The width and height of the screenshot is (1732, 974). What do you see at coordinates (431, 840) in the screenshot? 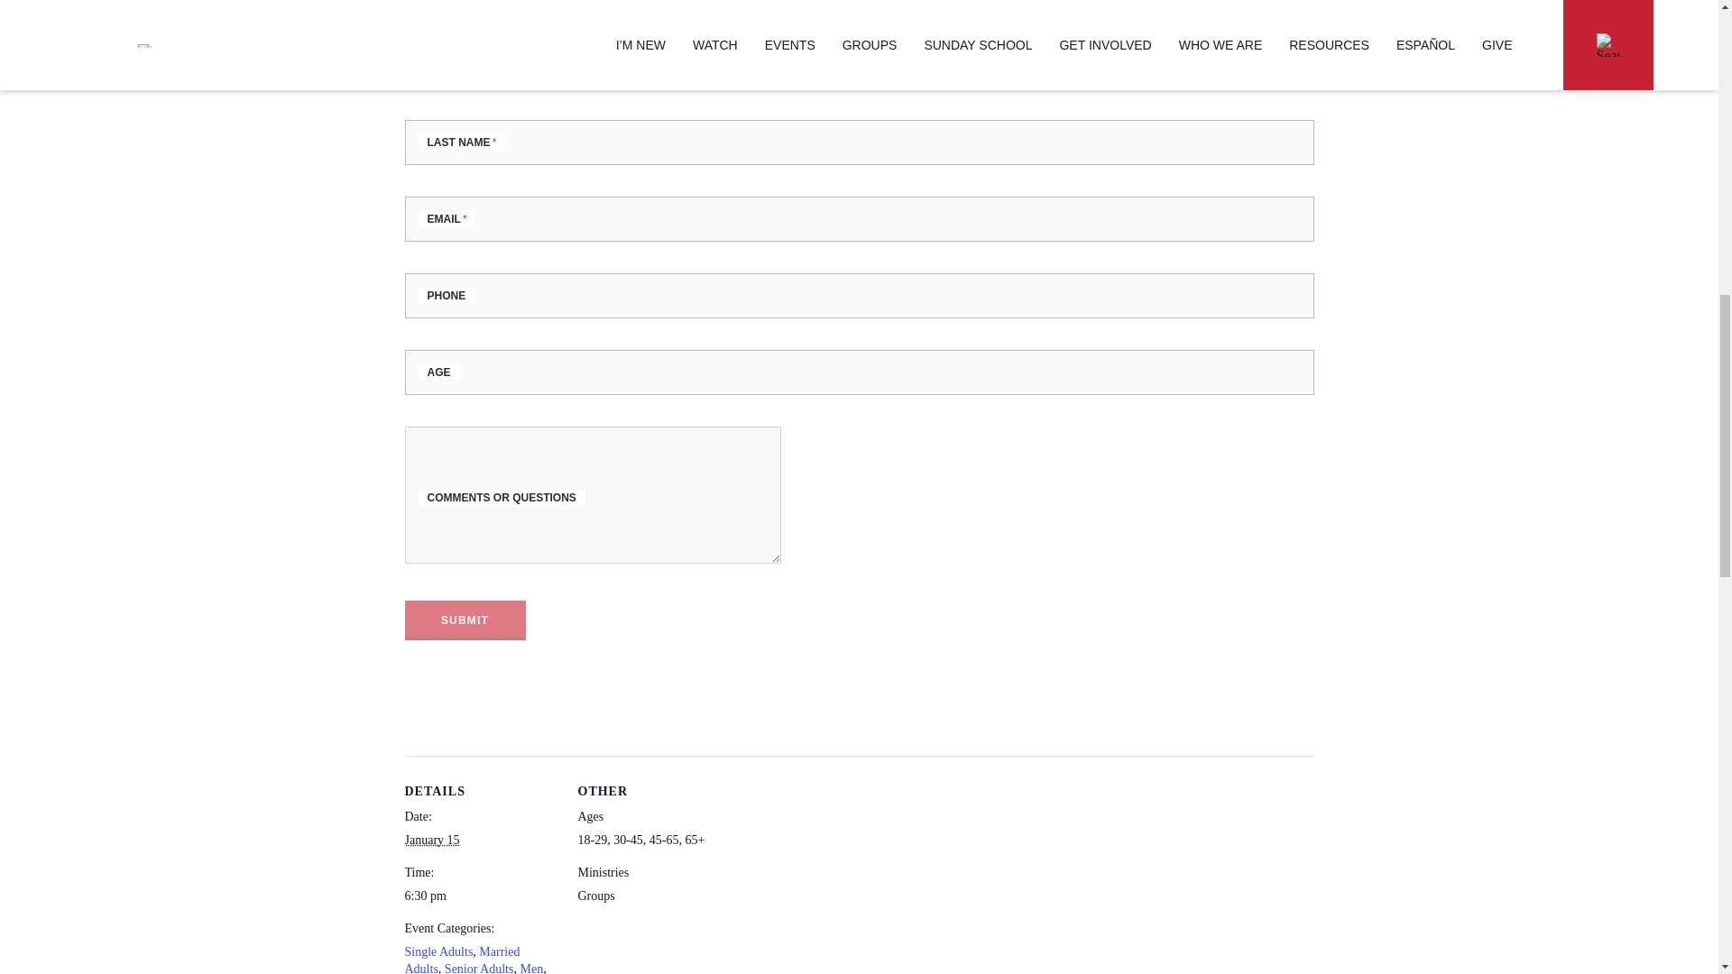
I see `2024-01-15` at bounding box center [431, 840].